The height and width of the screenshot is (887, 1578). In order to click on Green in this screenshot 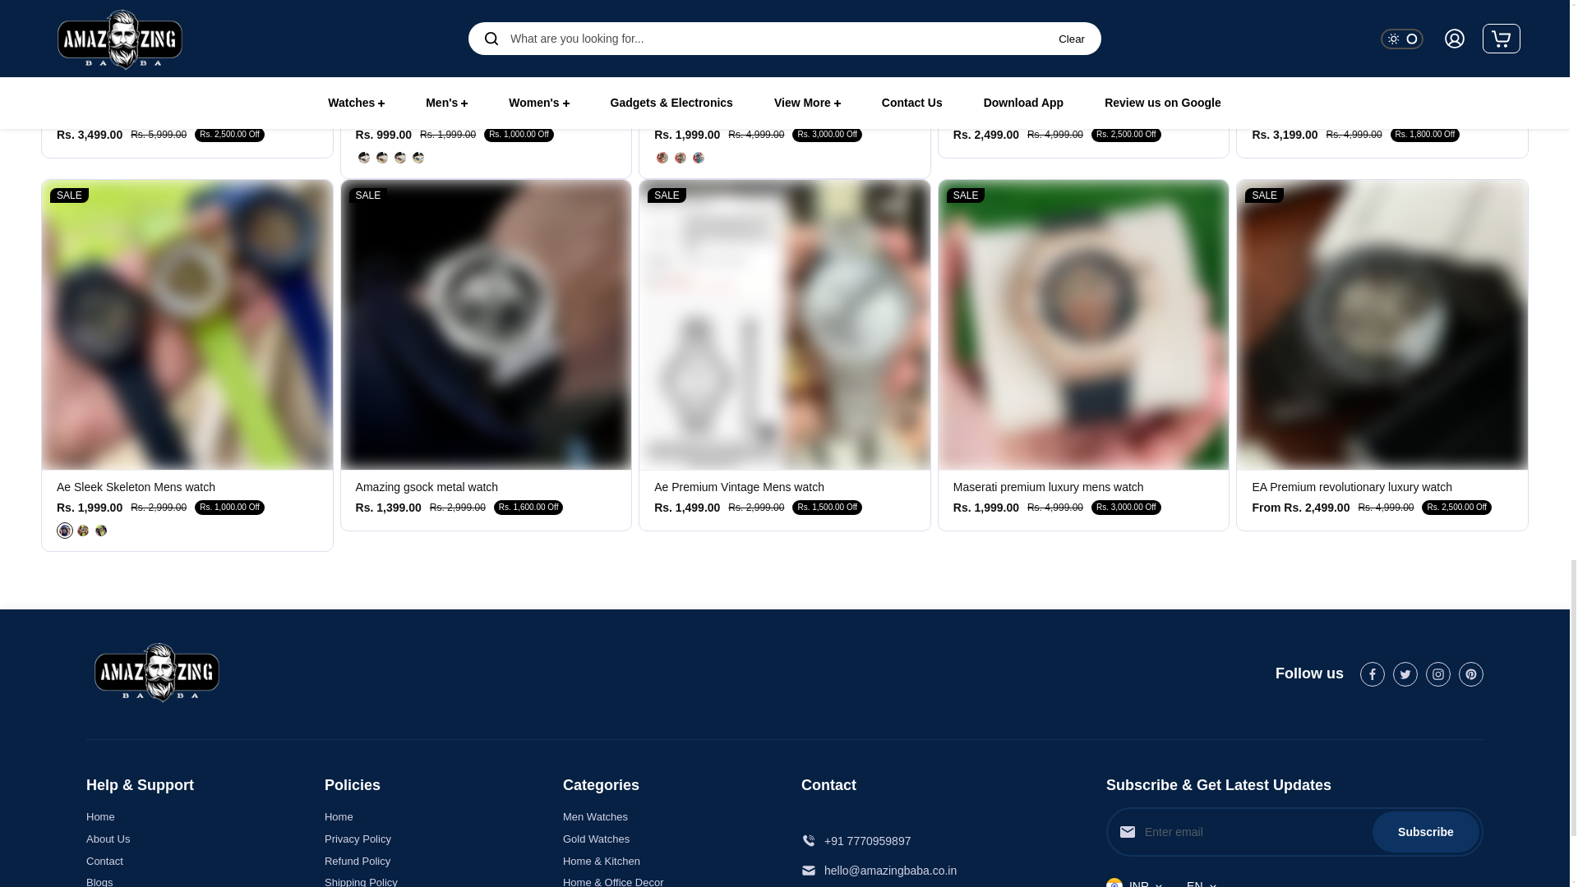, I will do `click(82, 531)`.